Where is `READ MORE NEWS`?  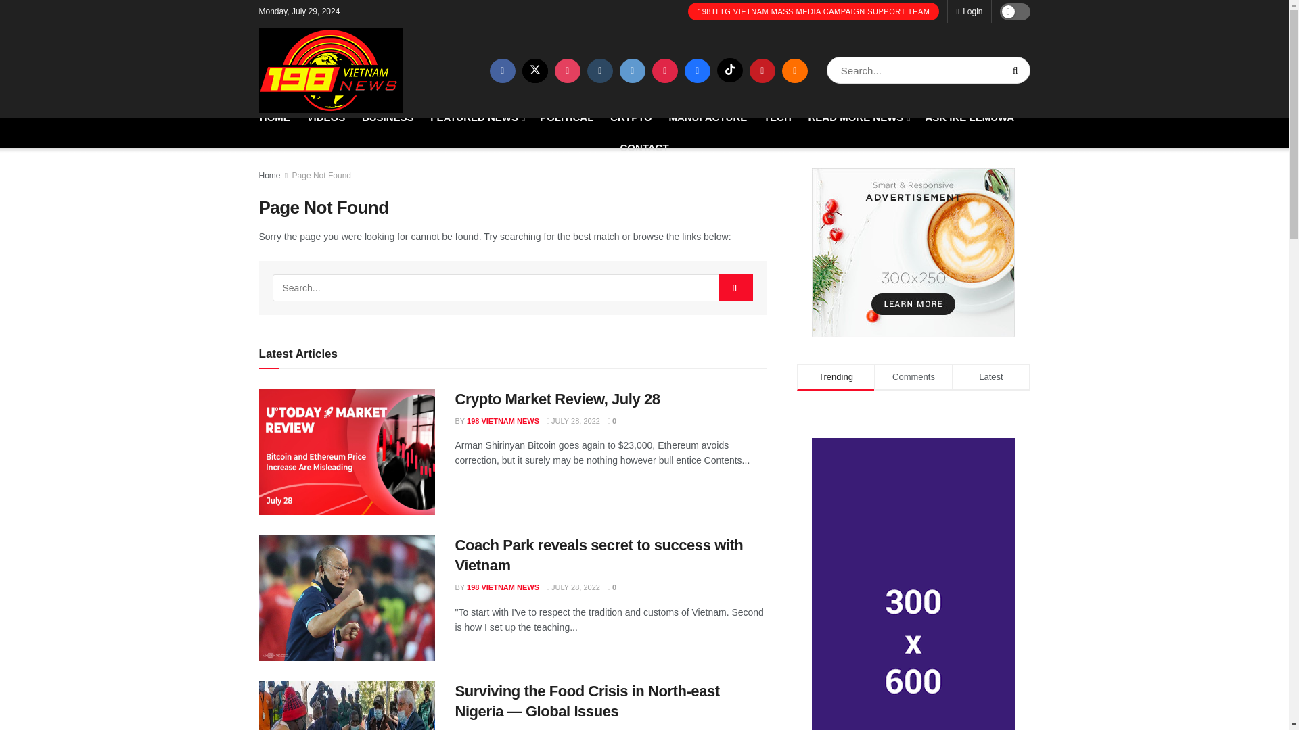 READ MORE NEWS is located at coordinates (858, 116).